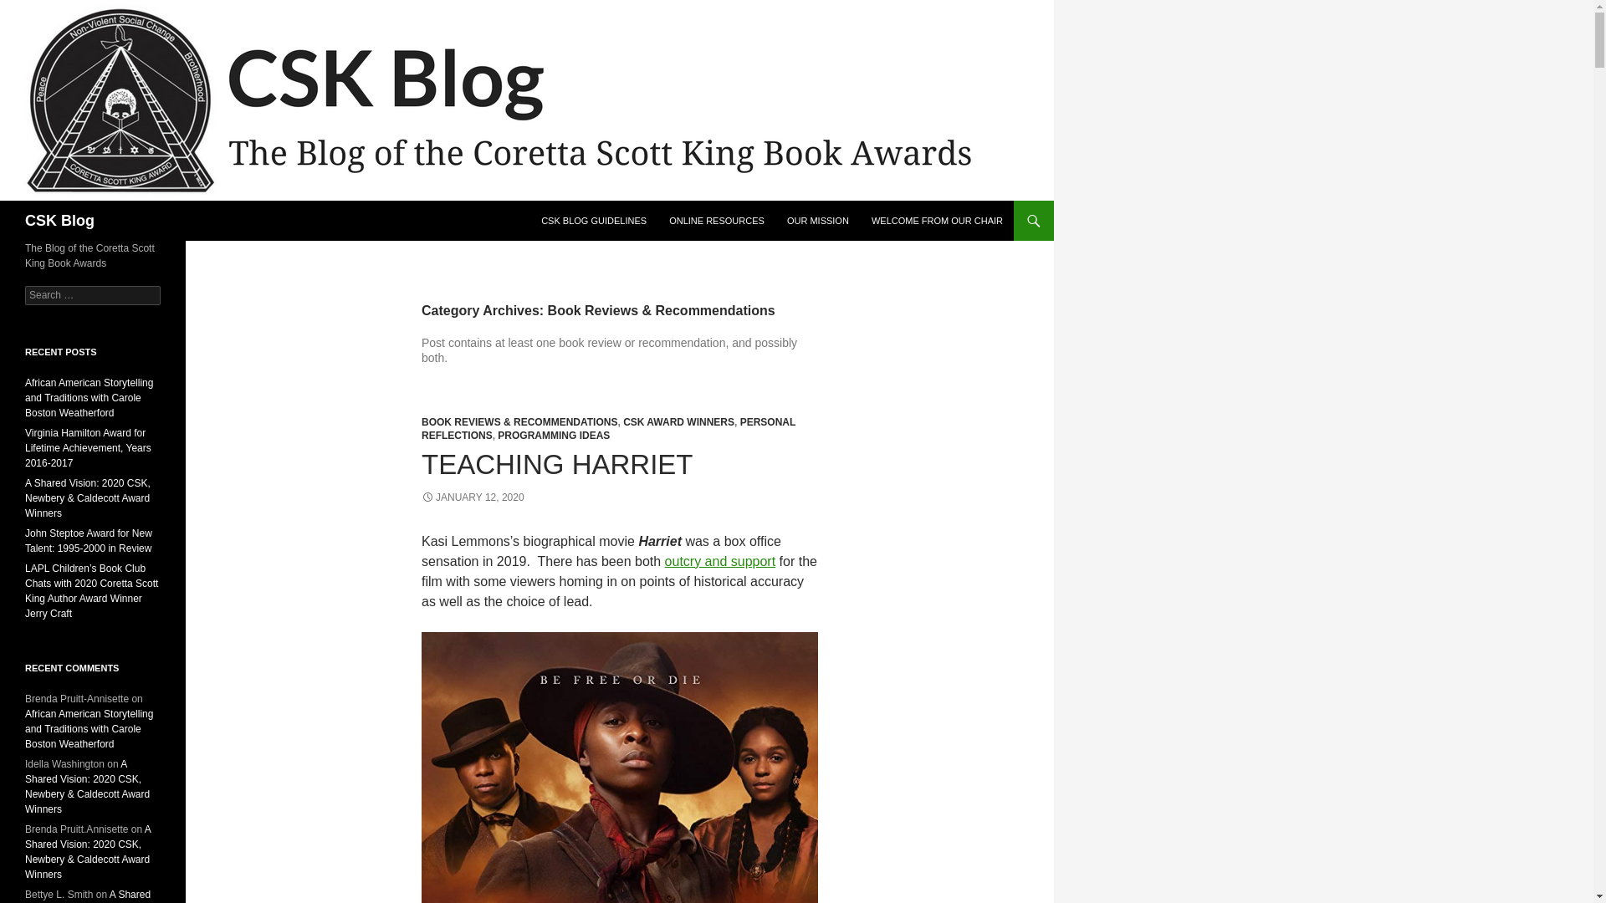  I want to click on JANUARY 12, 2020, so click(473, 497).